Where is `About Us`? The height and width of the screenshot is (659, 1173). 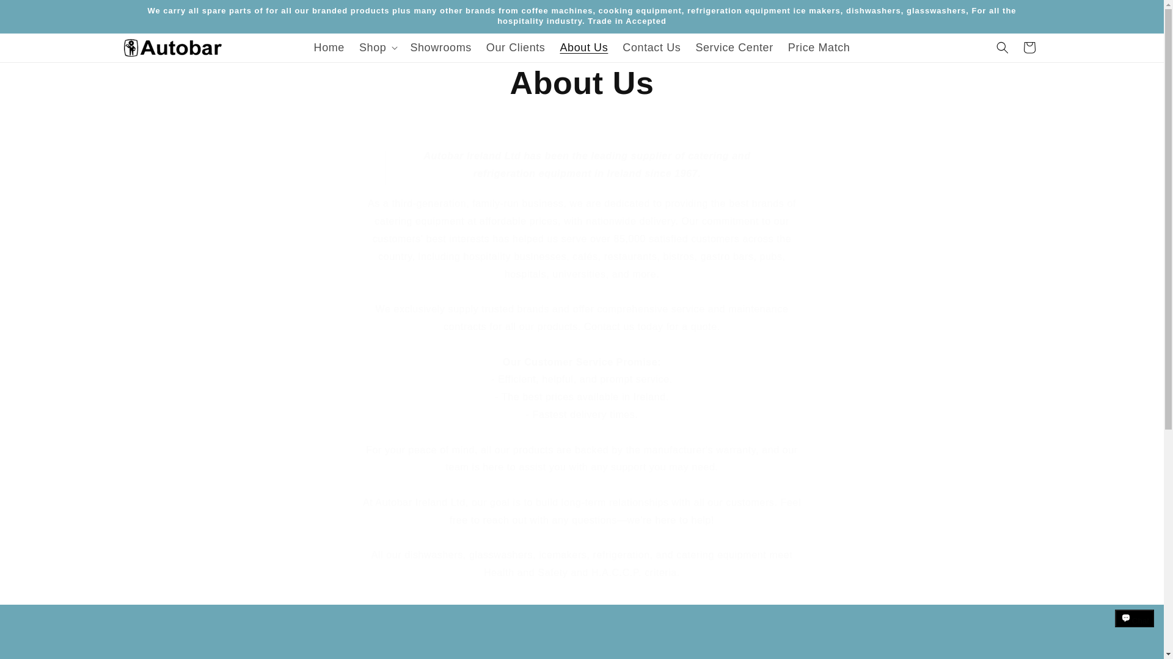
About Us is located at coordinates (582, 83).